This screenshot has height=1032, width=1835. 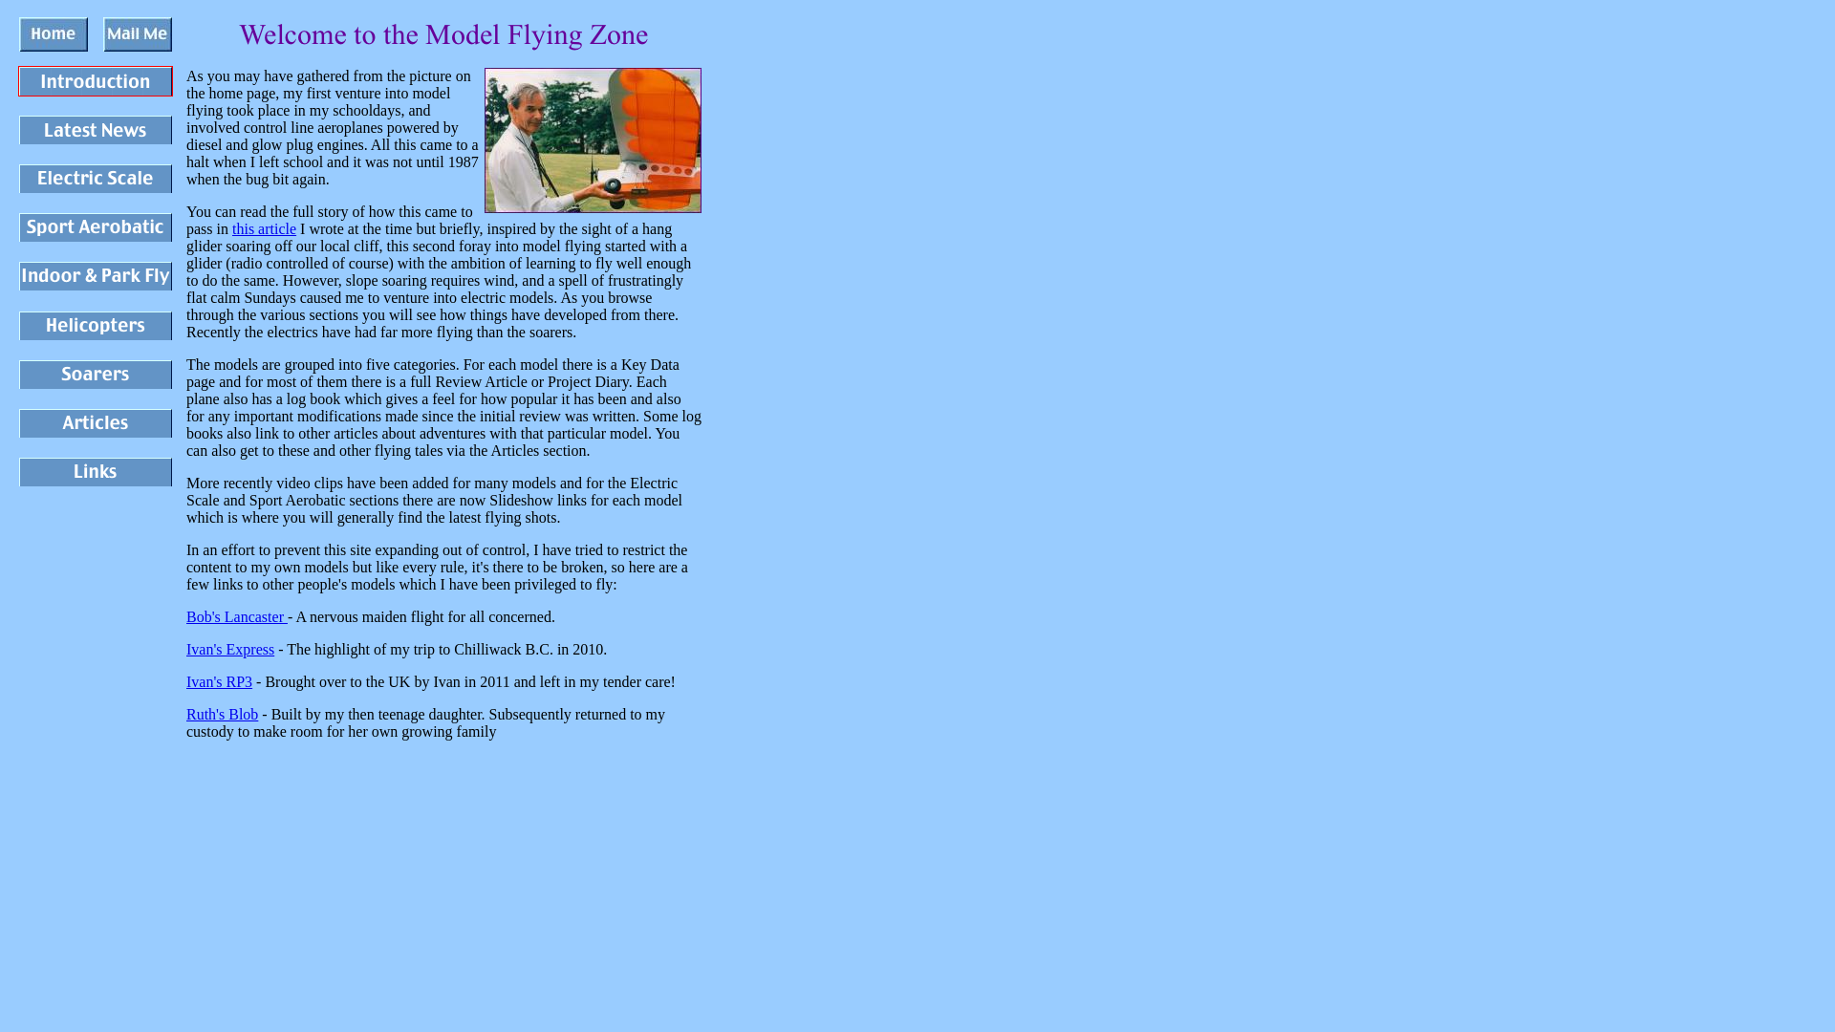 I want to click on Bob's Lancaster, so click(x=237, y=617).